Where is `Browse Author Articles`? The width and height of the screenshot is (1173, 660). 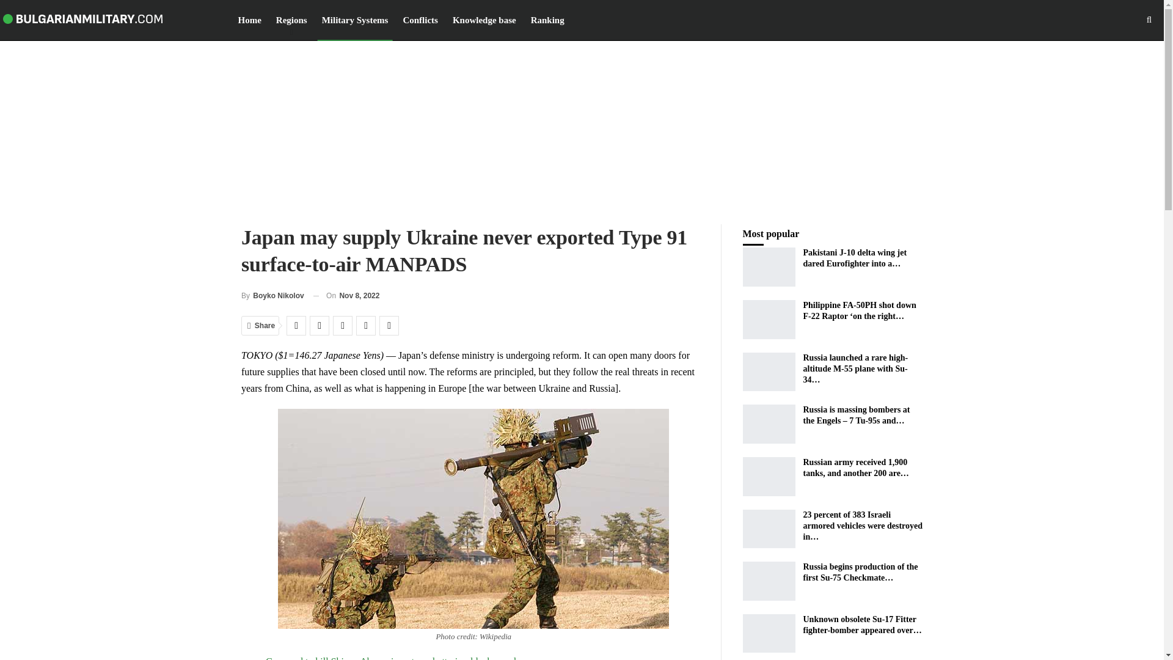 Browse Author Articles is located at coordinates (272, 296).